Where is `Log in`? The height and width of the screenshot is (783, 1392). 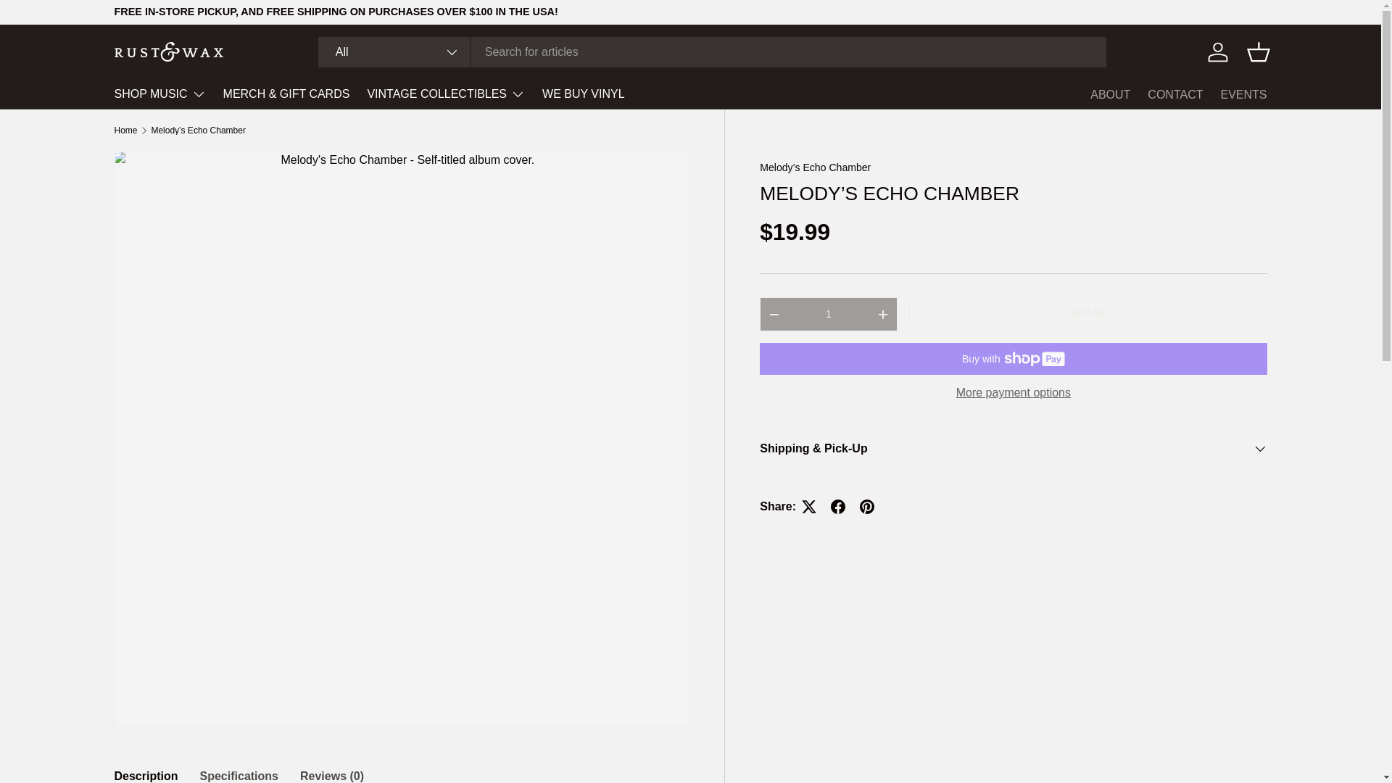 Log in is located at coordinates (1218, 51).